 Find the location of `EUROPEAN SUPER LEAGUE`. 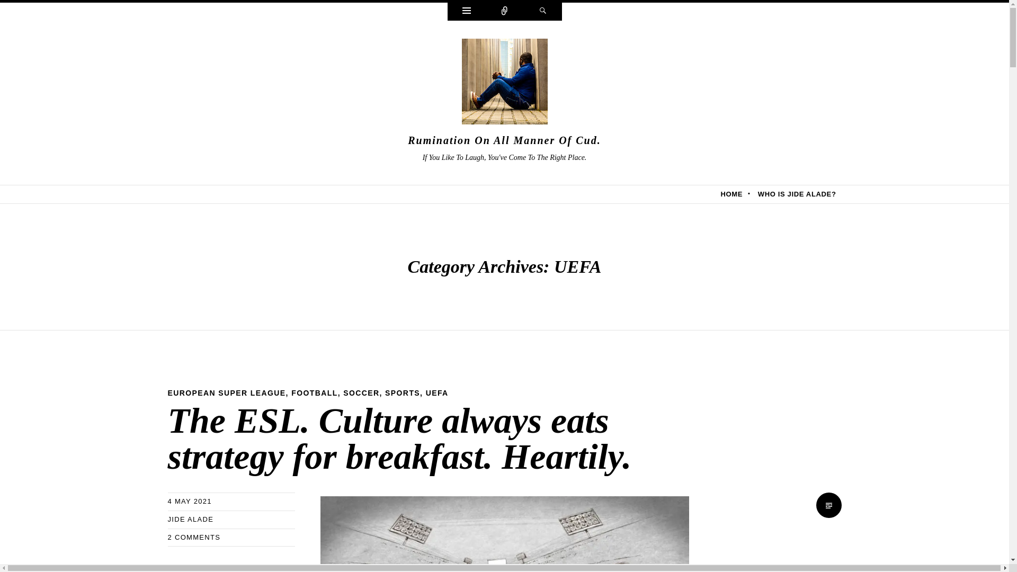

EUROPEAN SUPER LEAGUE is located at coordinates (227, 393).